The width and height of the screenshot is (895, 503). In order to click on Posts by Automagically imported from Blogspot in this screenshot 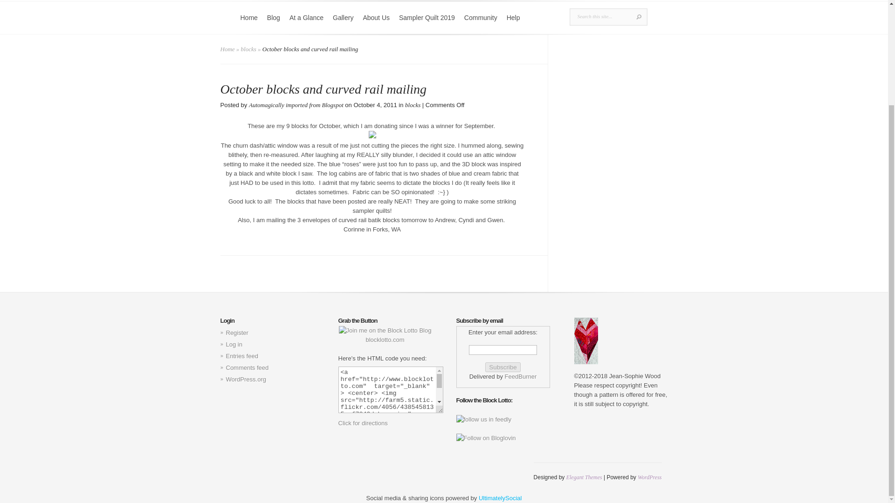, I will do `click(296, 105)`.